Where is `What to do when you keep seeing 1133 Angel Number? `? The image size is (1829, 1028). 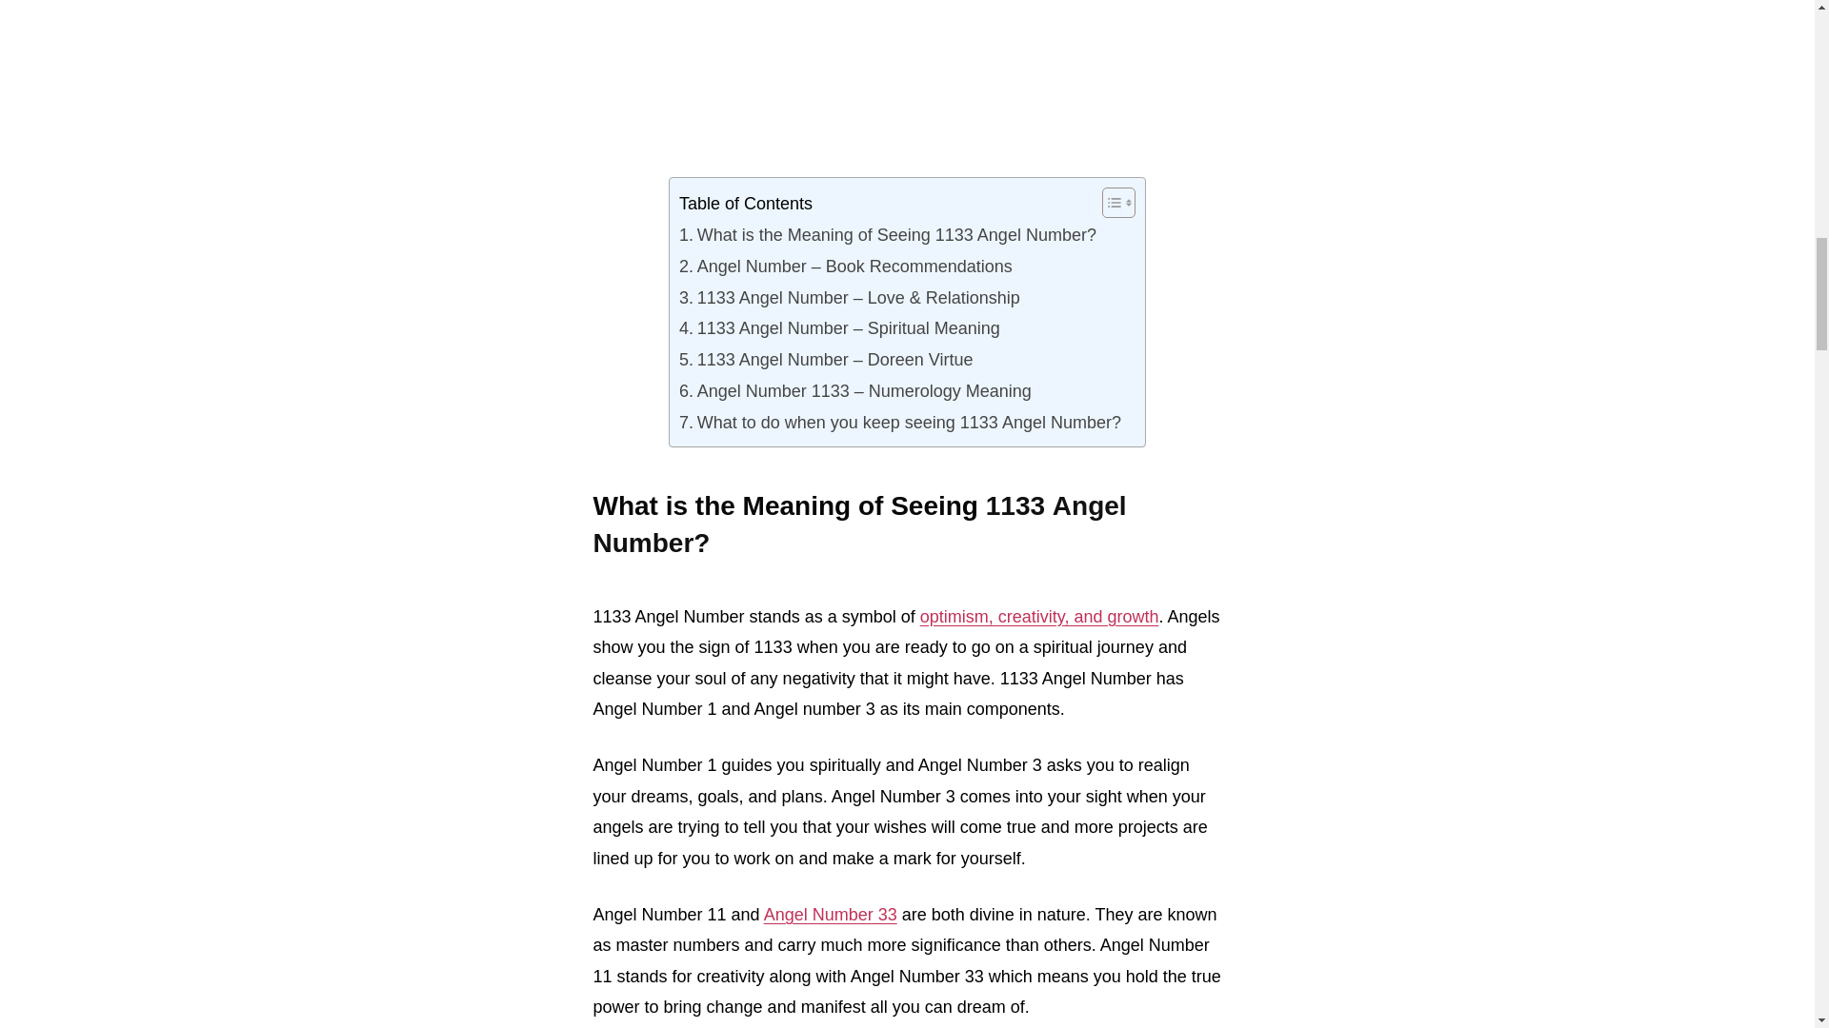 What to do when you keep seeing 1133 Angel Number?  is located at coordinates (902, 421).